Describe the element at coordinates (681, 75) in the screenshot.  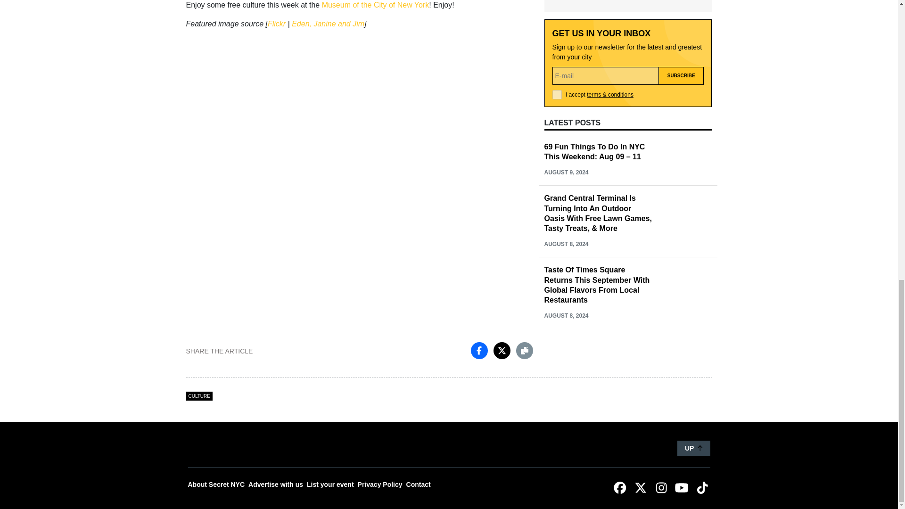
I see `Subscribe` at that location.